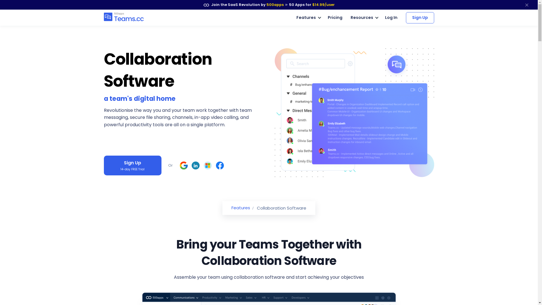 The height and width of the screenshot is (305, 542). What do you see at coordinates (133, 165) in the screenshot?
I see `Sign Up
14-day FREE Trial` at bounding box center [133, 165].